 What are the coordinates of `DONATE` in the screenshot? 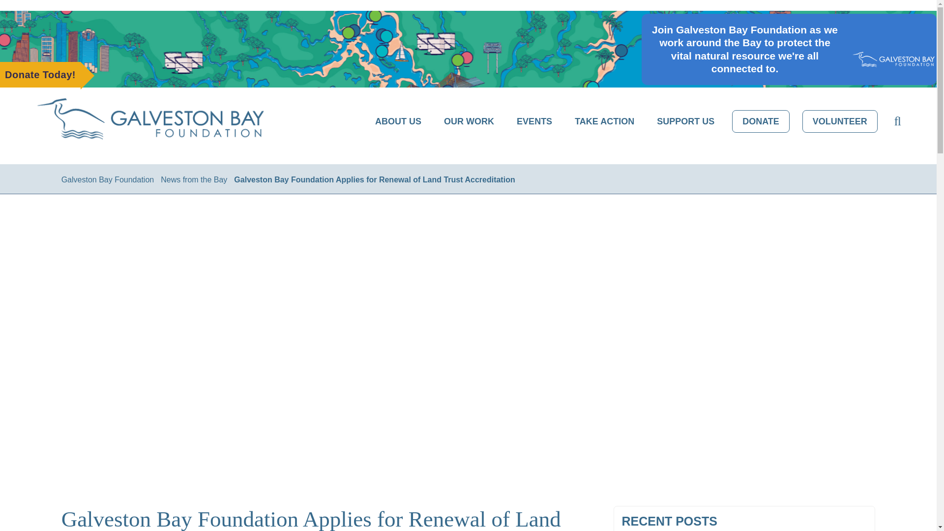 It's located at (761, 121).